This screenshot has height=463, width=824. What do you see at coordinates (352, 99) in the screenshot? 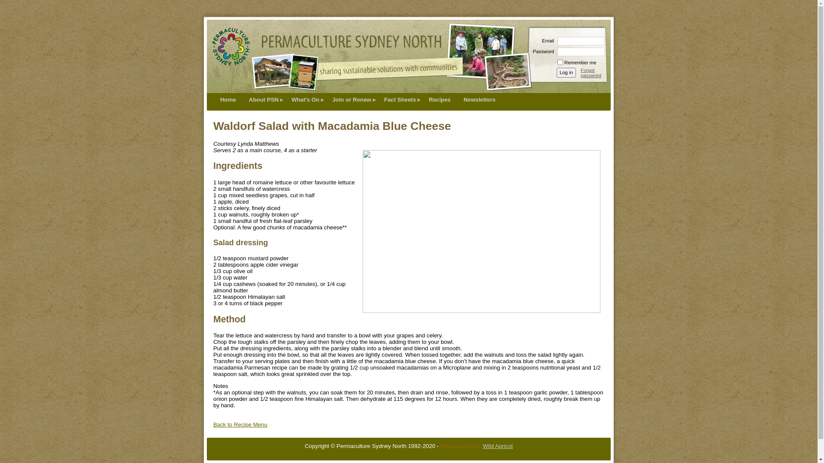
I see `Join or Renew` at bounding box center [352, 99].